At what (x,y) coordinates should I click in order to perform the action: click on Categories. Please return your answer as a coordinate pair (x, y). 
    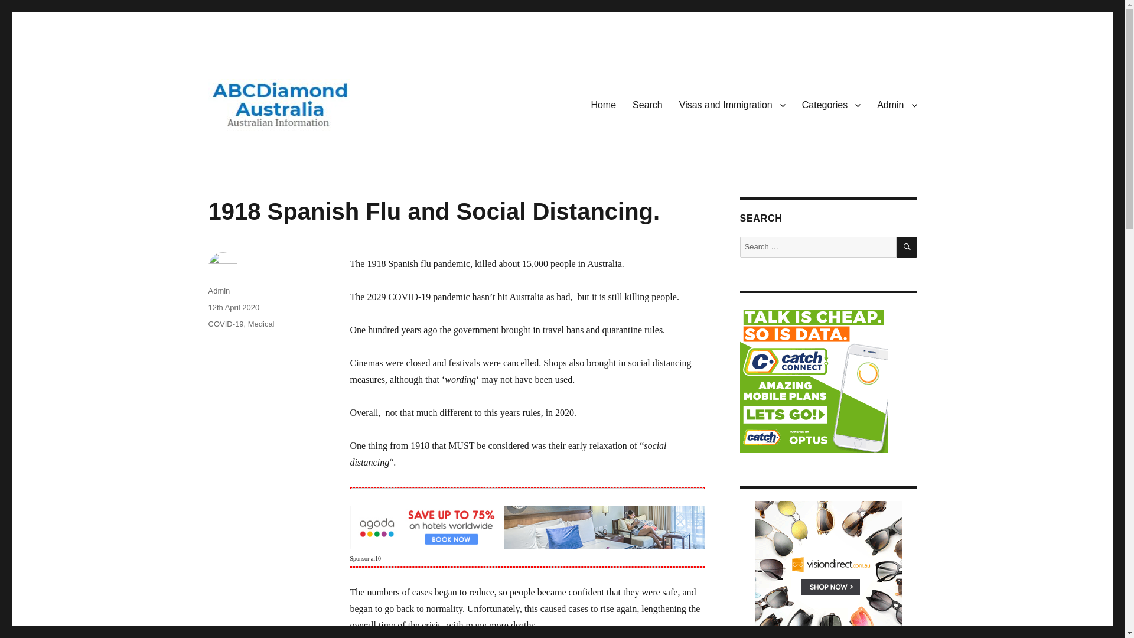
    Looking at the image, I should click on (831, 104).